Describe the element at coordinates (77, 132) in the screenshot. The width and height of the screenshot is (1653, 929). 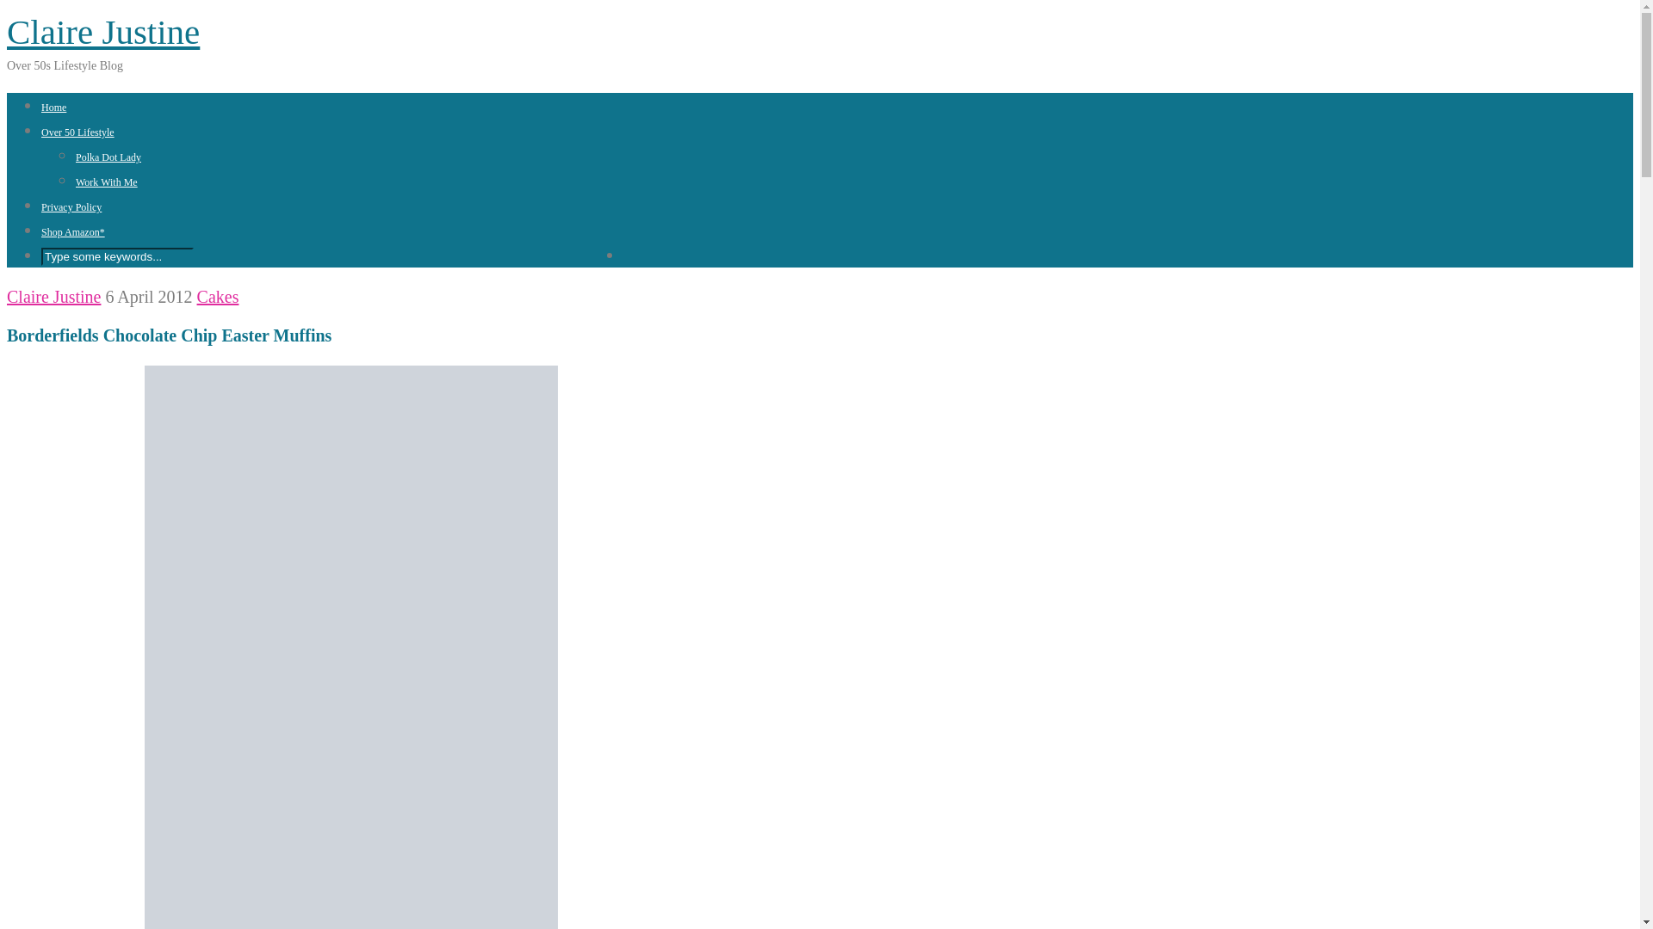
I see `Over 50 Lifestyle` at that location.